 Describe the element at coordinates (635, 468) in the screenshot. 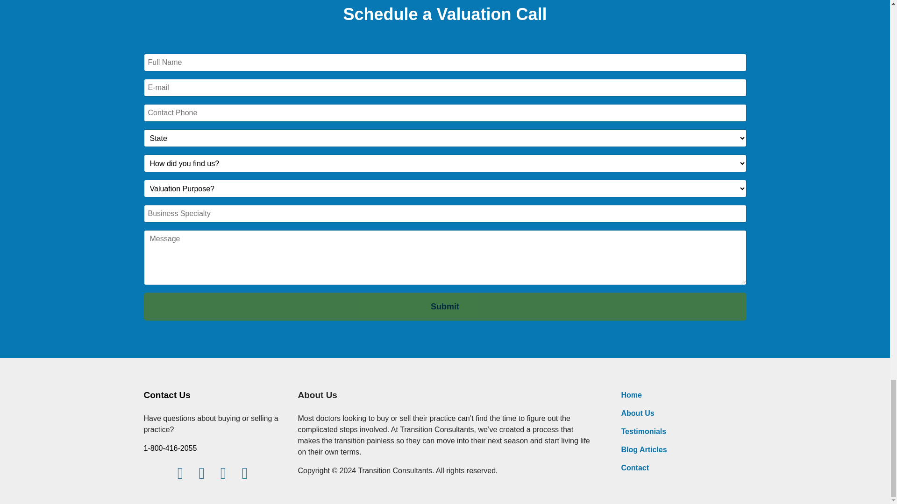

I see `Contact` at that location.